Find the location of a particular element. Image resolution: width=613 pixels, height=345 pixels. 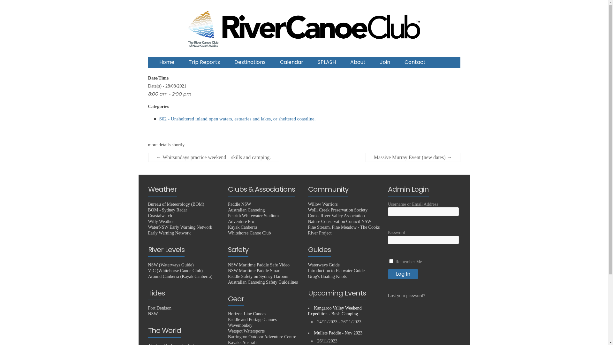

VIC (Whitehorse Canoe Club) is located at coordinates (176, 271).